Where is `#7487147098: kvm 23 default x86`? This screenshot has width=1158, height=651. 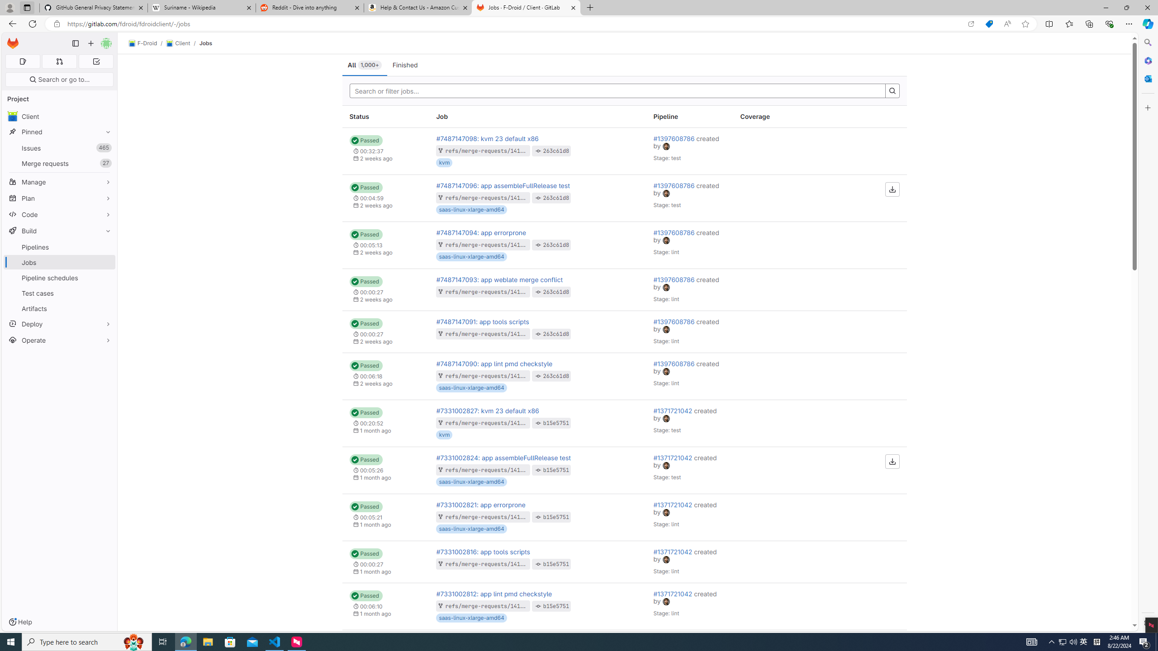
#7487147098: kvm 23 default x86 is located at coordinates (488, 138).